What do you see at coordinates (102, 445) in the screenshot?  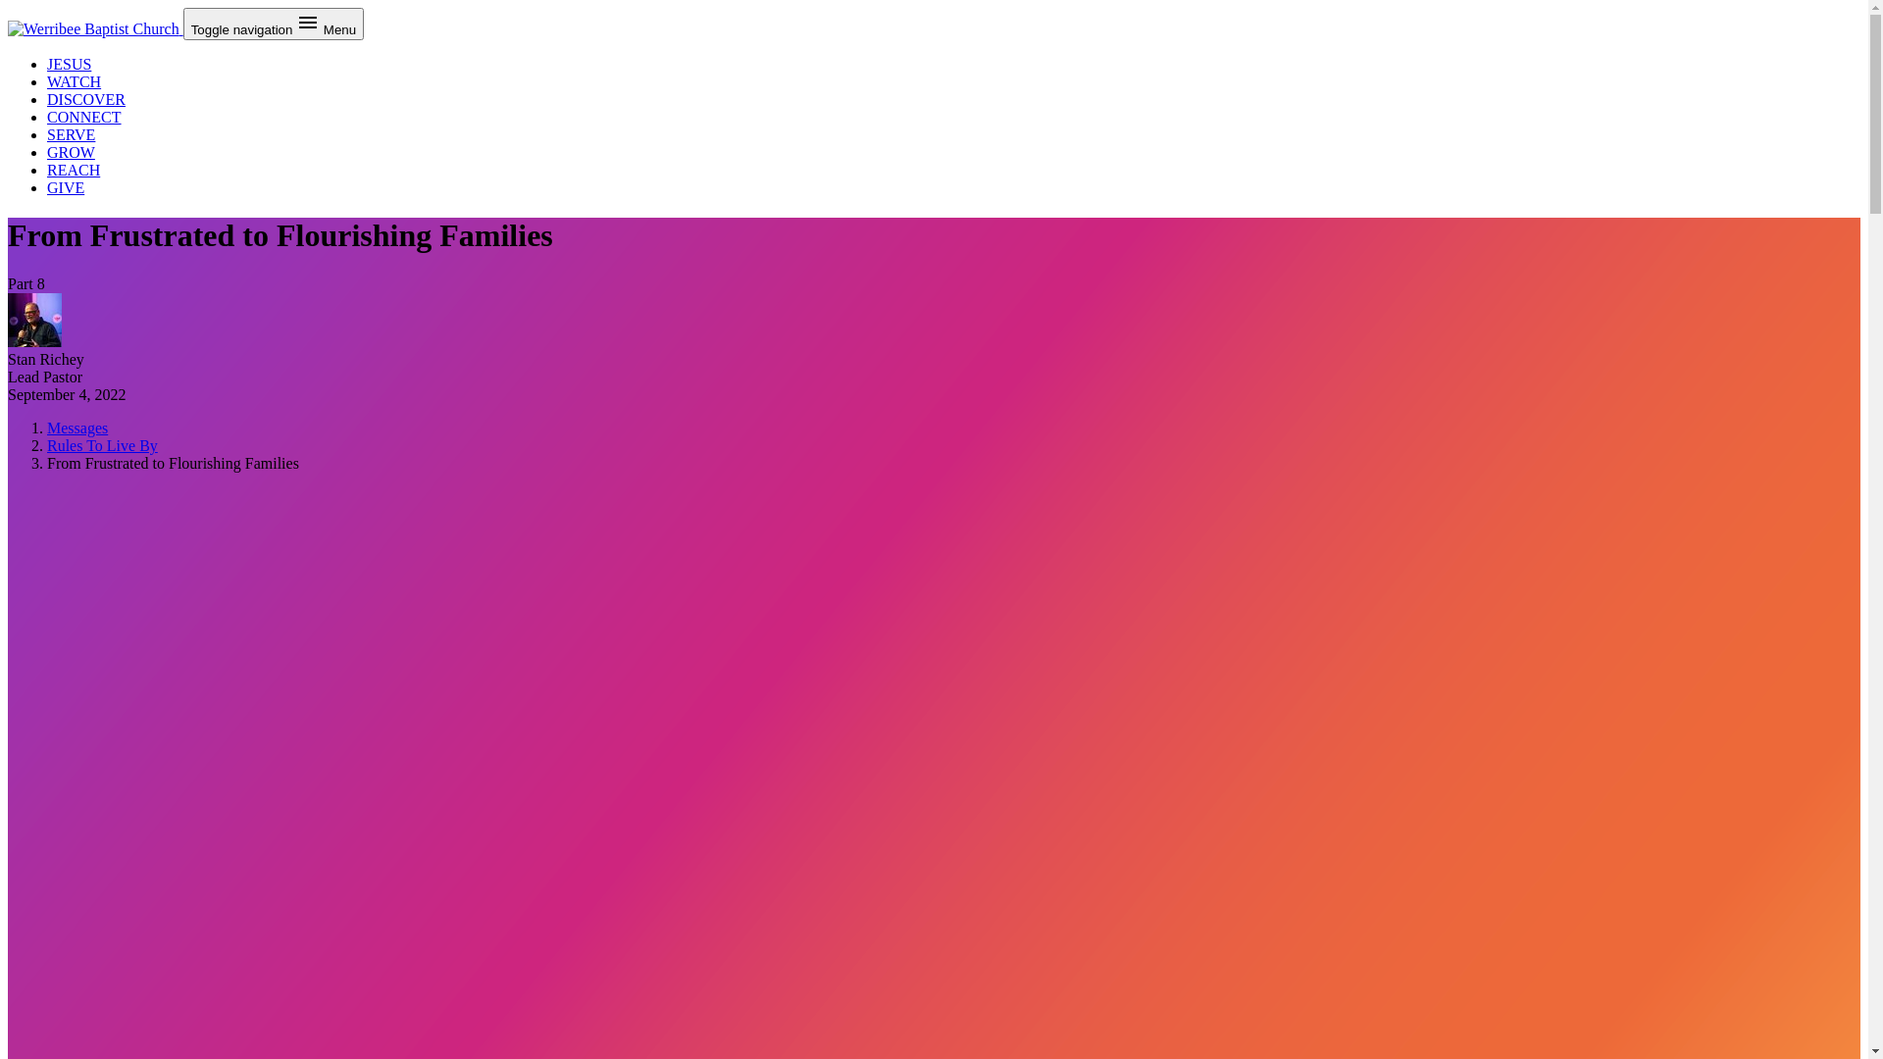 I see `Rules To Live By` at bounding box center [102, 445].